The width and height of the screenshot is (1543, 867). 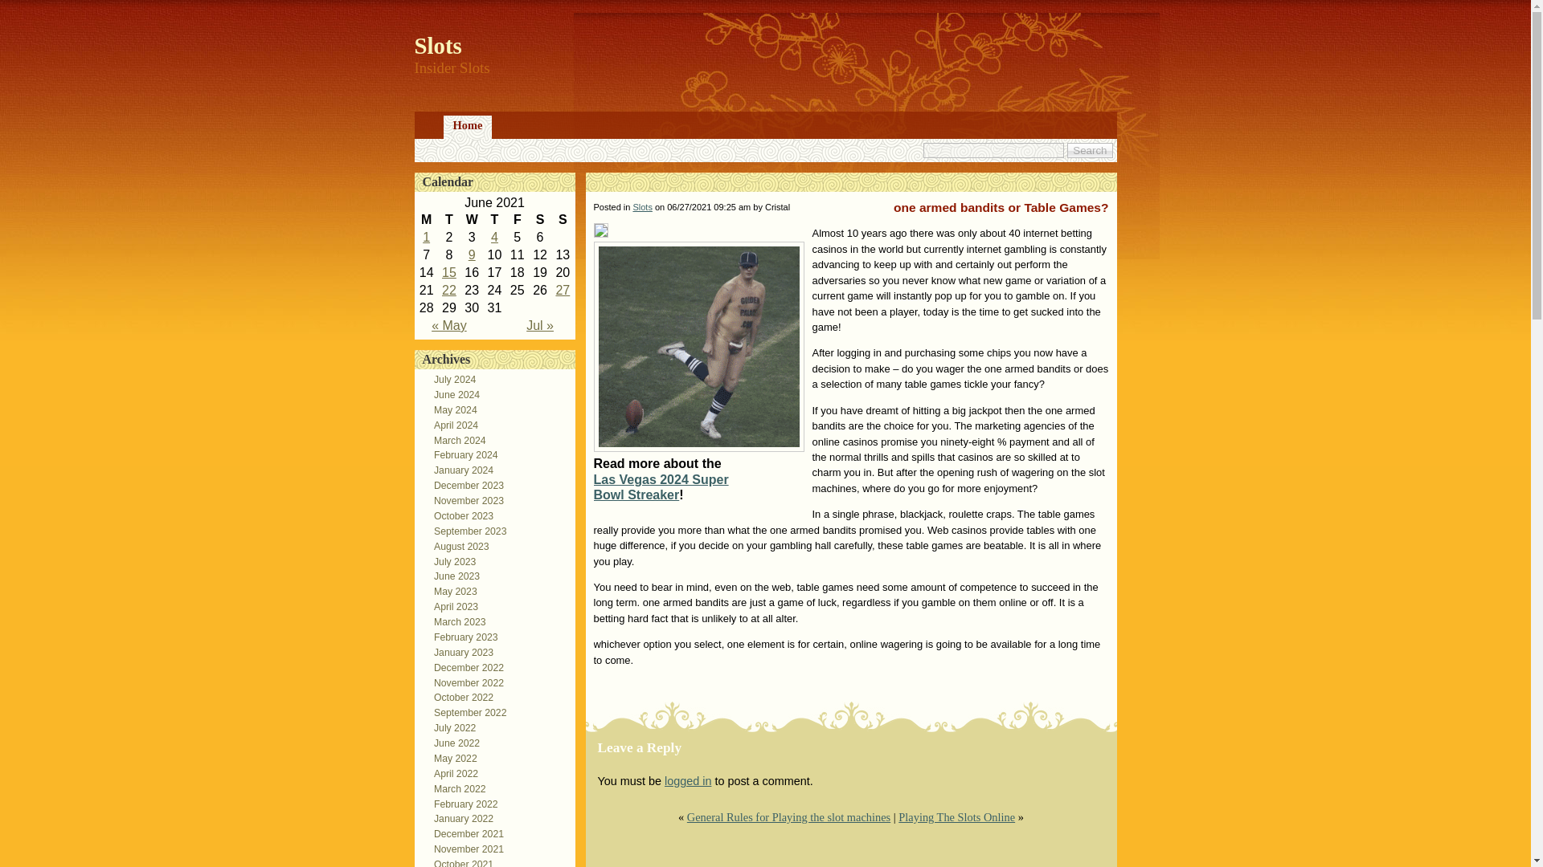 What do you see at coordinates (450, 410) in the screenshot?
I see `May 2024` at bounding box center [450, 410].